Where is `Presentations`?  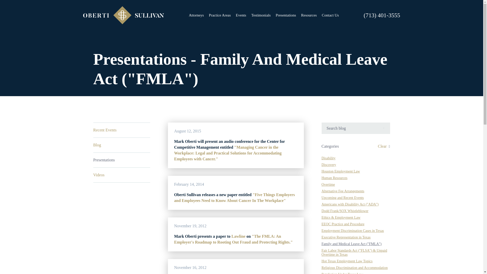 Presentations is located at coordinates (286, 15).